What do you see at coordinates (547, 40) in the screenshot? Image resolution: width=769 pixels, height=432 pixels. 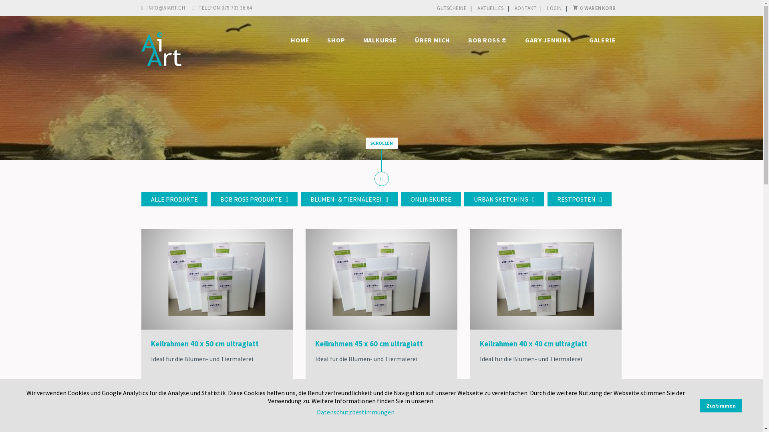 I see `GARY JENKINS` at bounding box center [547, 40].